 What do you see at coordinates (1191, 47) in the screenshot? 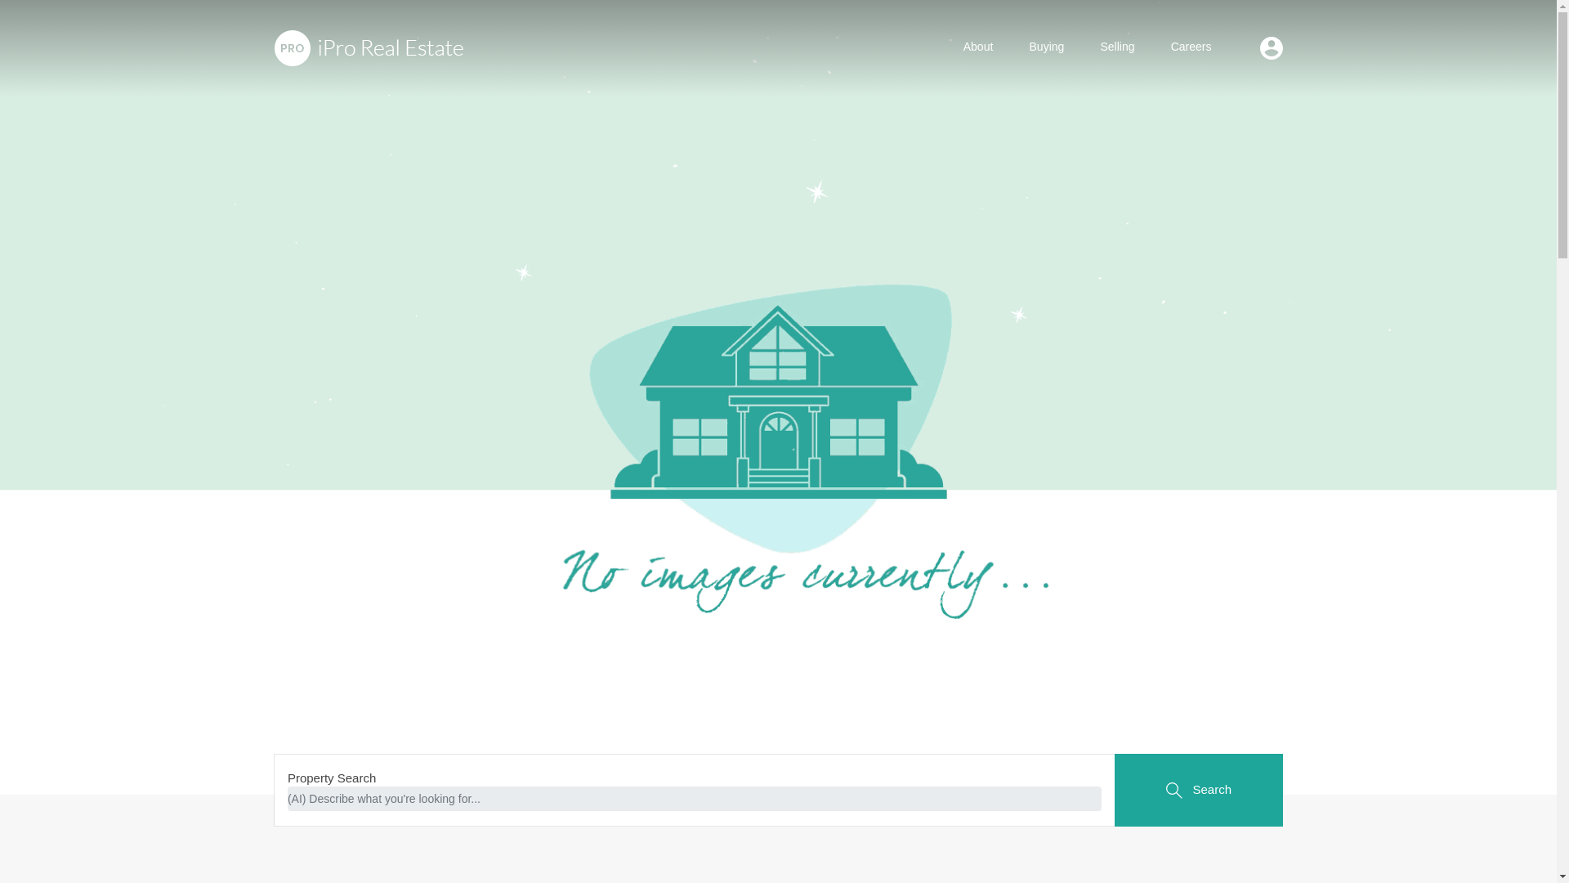
I see `Careers` at bounding box center [1191, 47].